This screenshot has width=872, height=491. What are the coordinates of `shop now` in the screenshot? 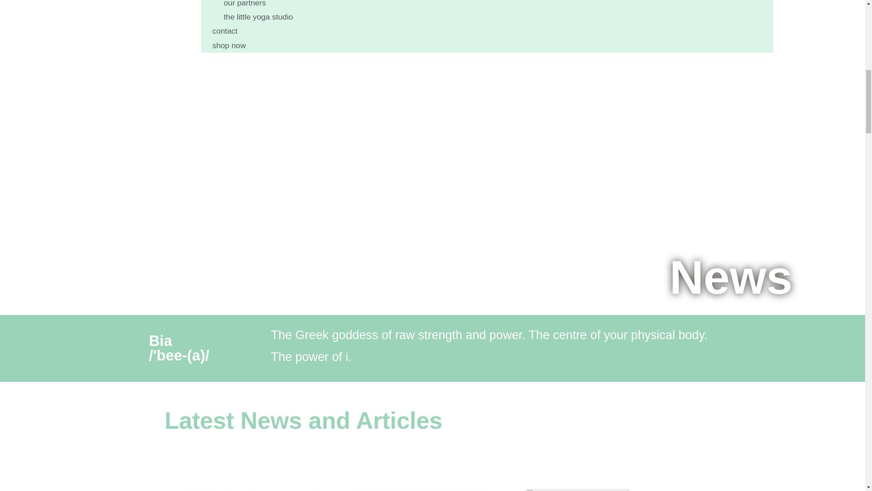 It's located at (229, 45).